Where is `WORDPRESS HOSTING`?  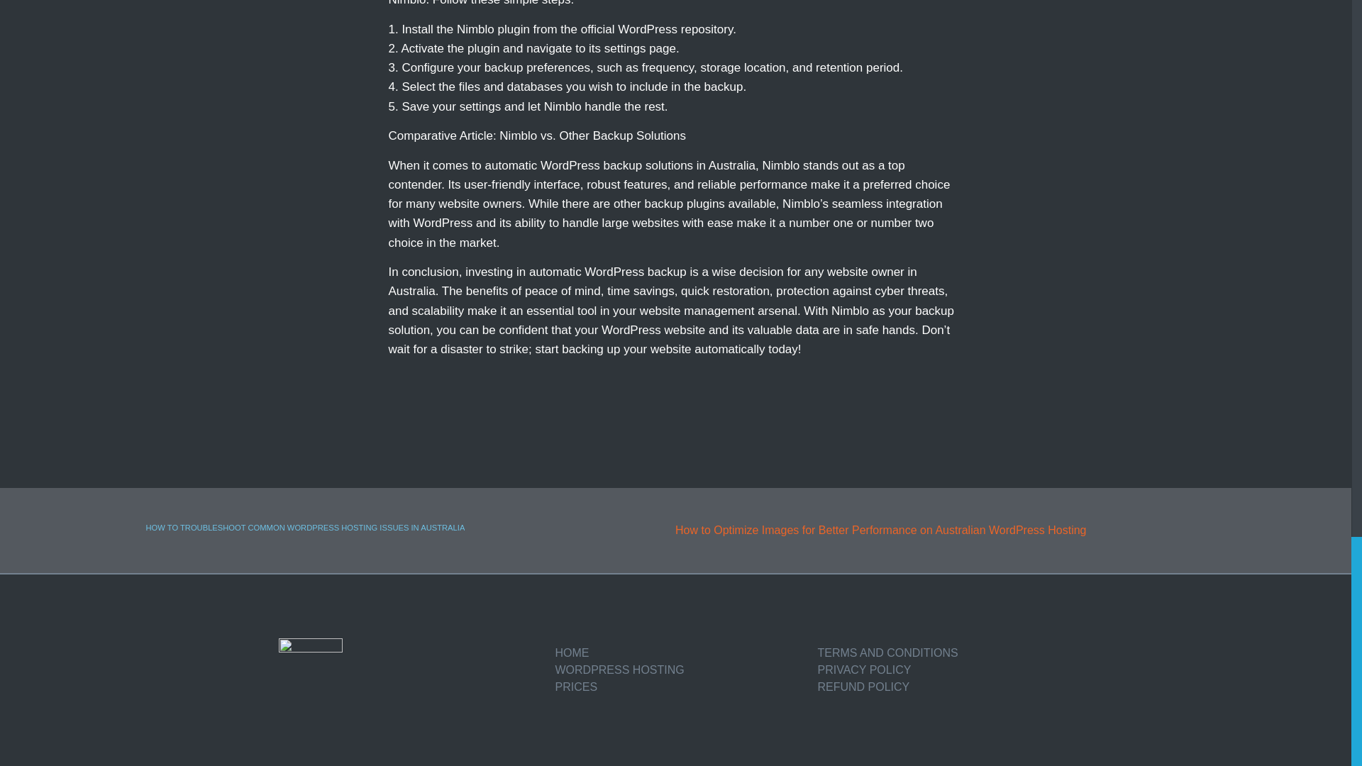
WORDPRESS HOSTING is located at coordinates (678, 670).